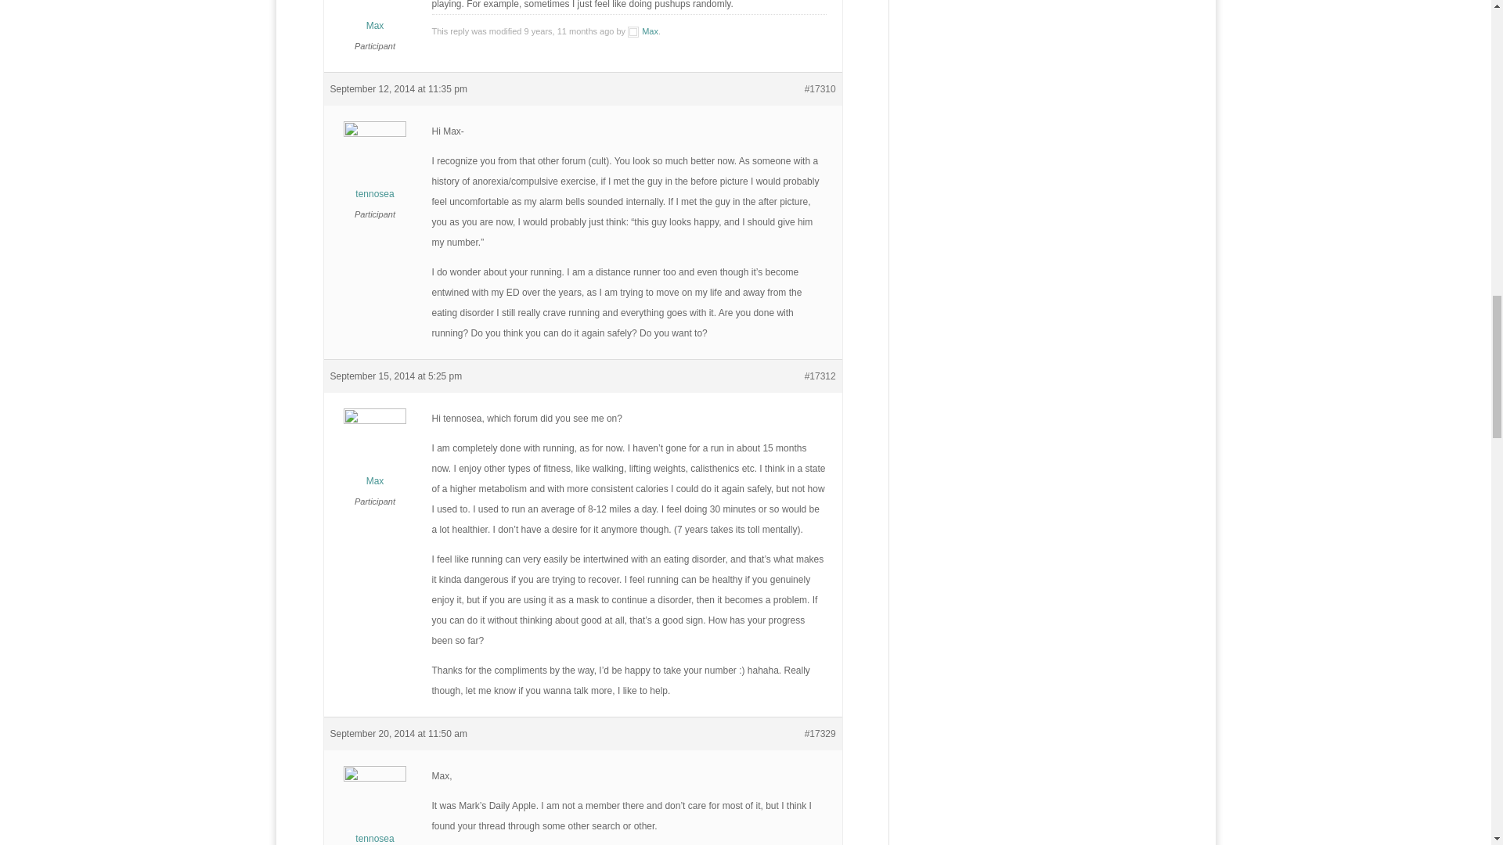  What do you see at coordinates (376, 453) in the screenshot?
I see `View Max's profile` at bounding box center [376, 453].